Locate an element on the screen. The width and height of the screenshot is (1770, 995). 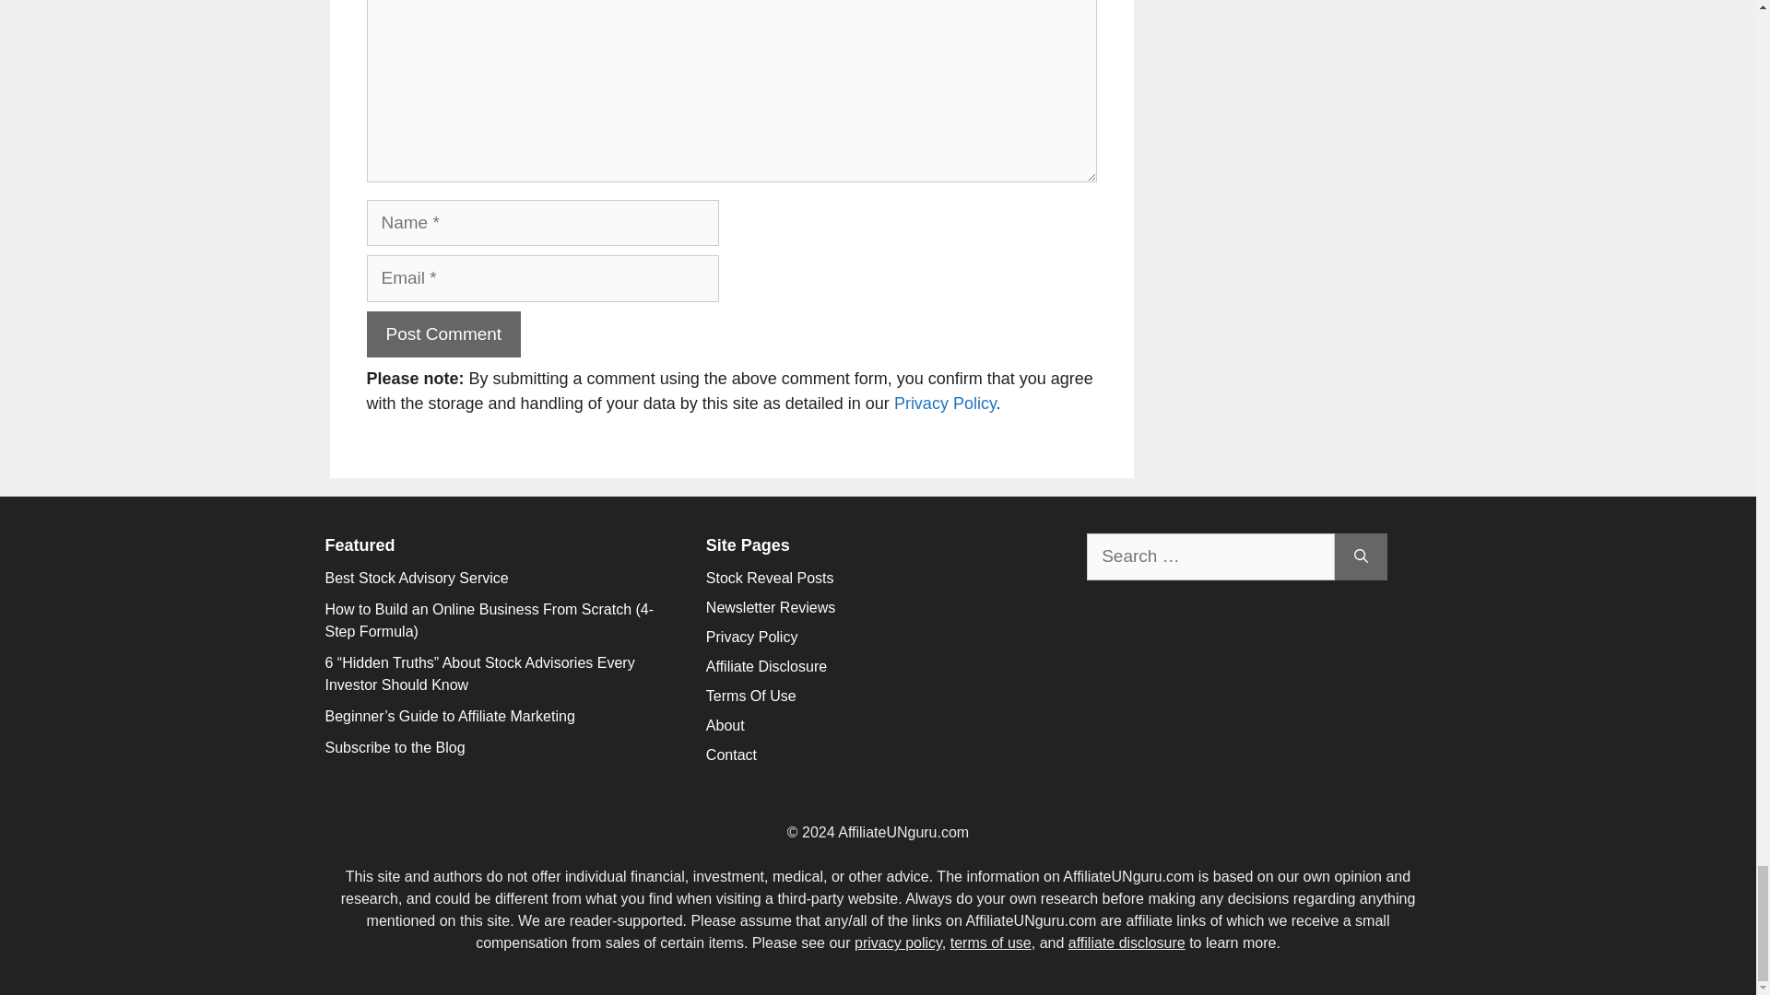
Search for: is located at coordinates (1209, 556).